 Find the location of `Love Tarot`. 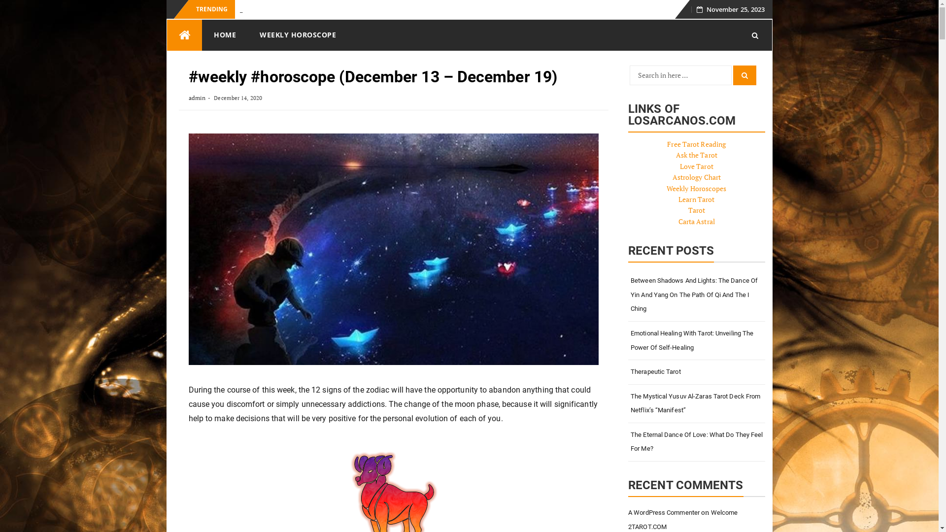

Love Tarot is located at coordinates (697, 166).